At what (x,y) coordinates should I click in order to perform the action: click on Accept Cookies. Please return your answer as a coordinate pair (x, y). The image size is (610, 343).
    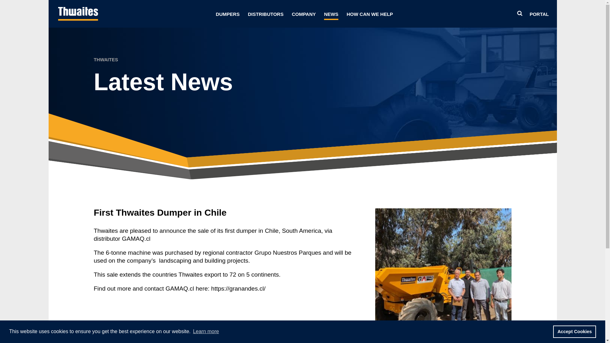
    Looking at the image, I should click on (574, 331).